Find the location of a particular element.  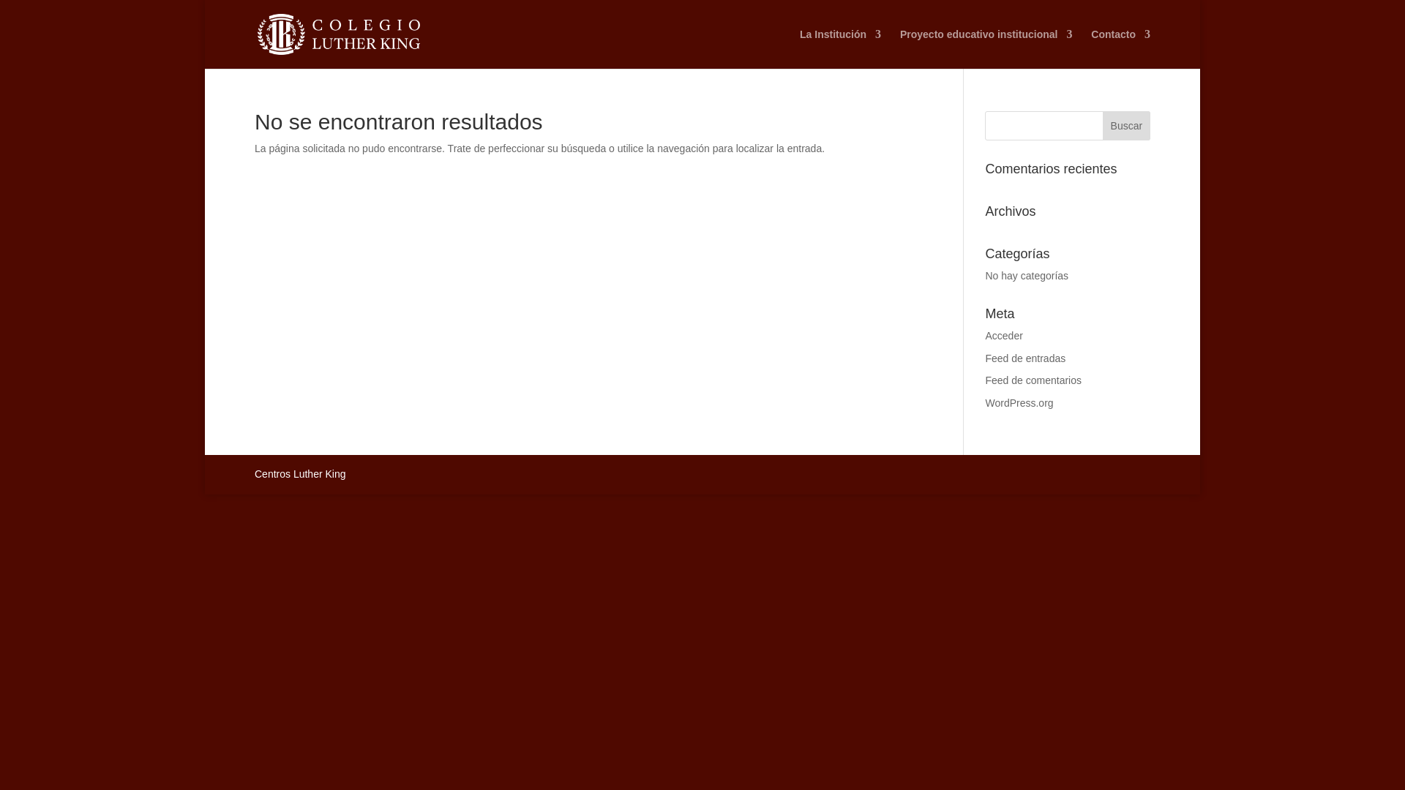

Proyecto educativo institucional is located at coordinates (986, 48).